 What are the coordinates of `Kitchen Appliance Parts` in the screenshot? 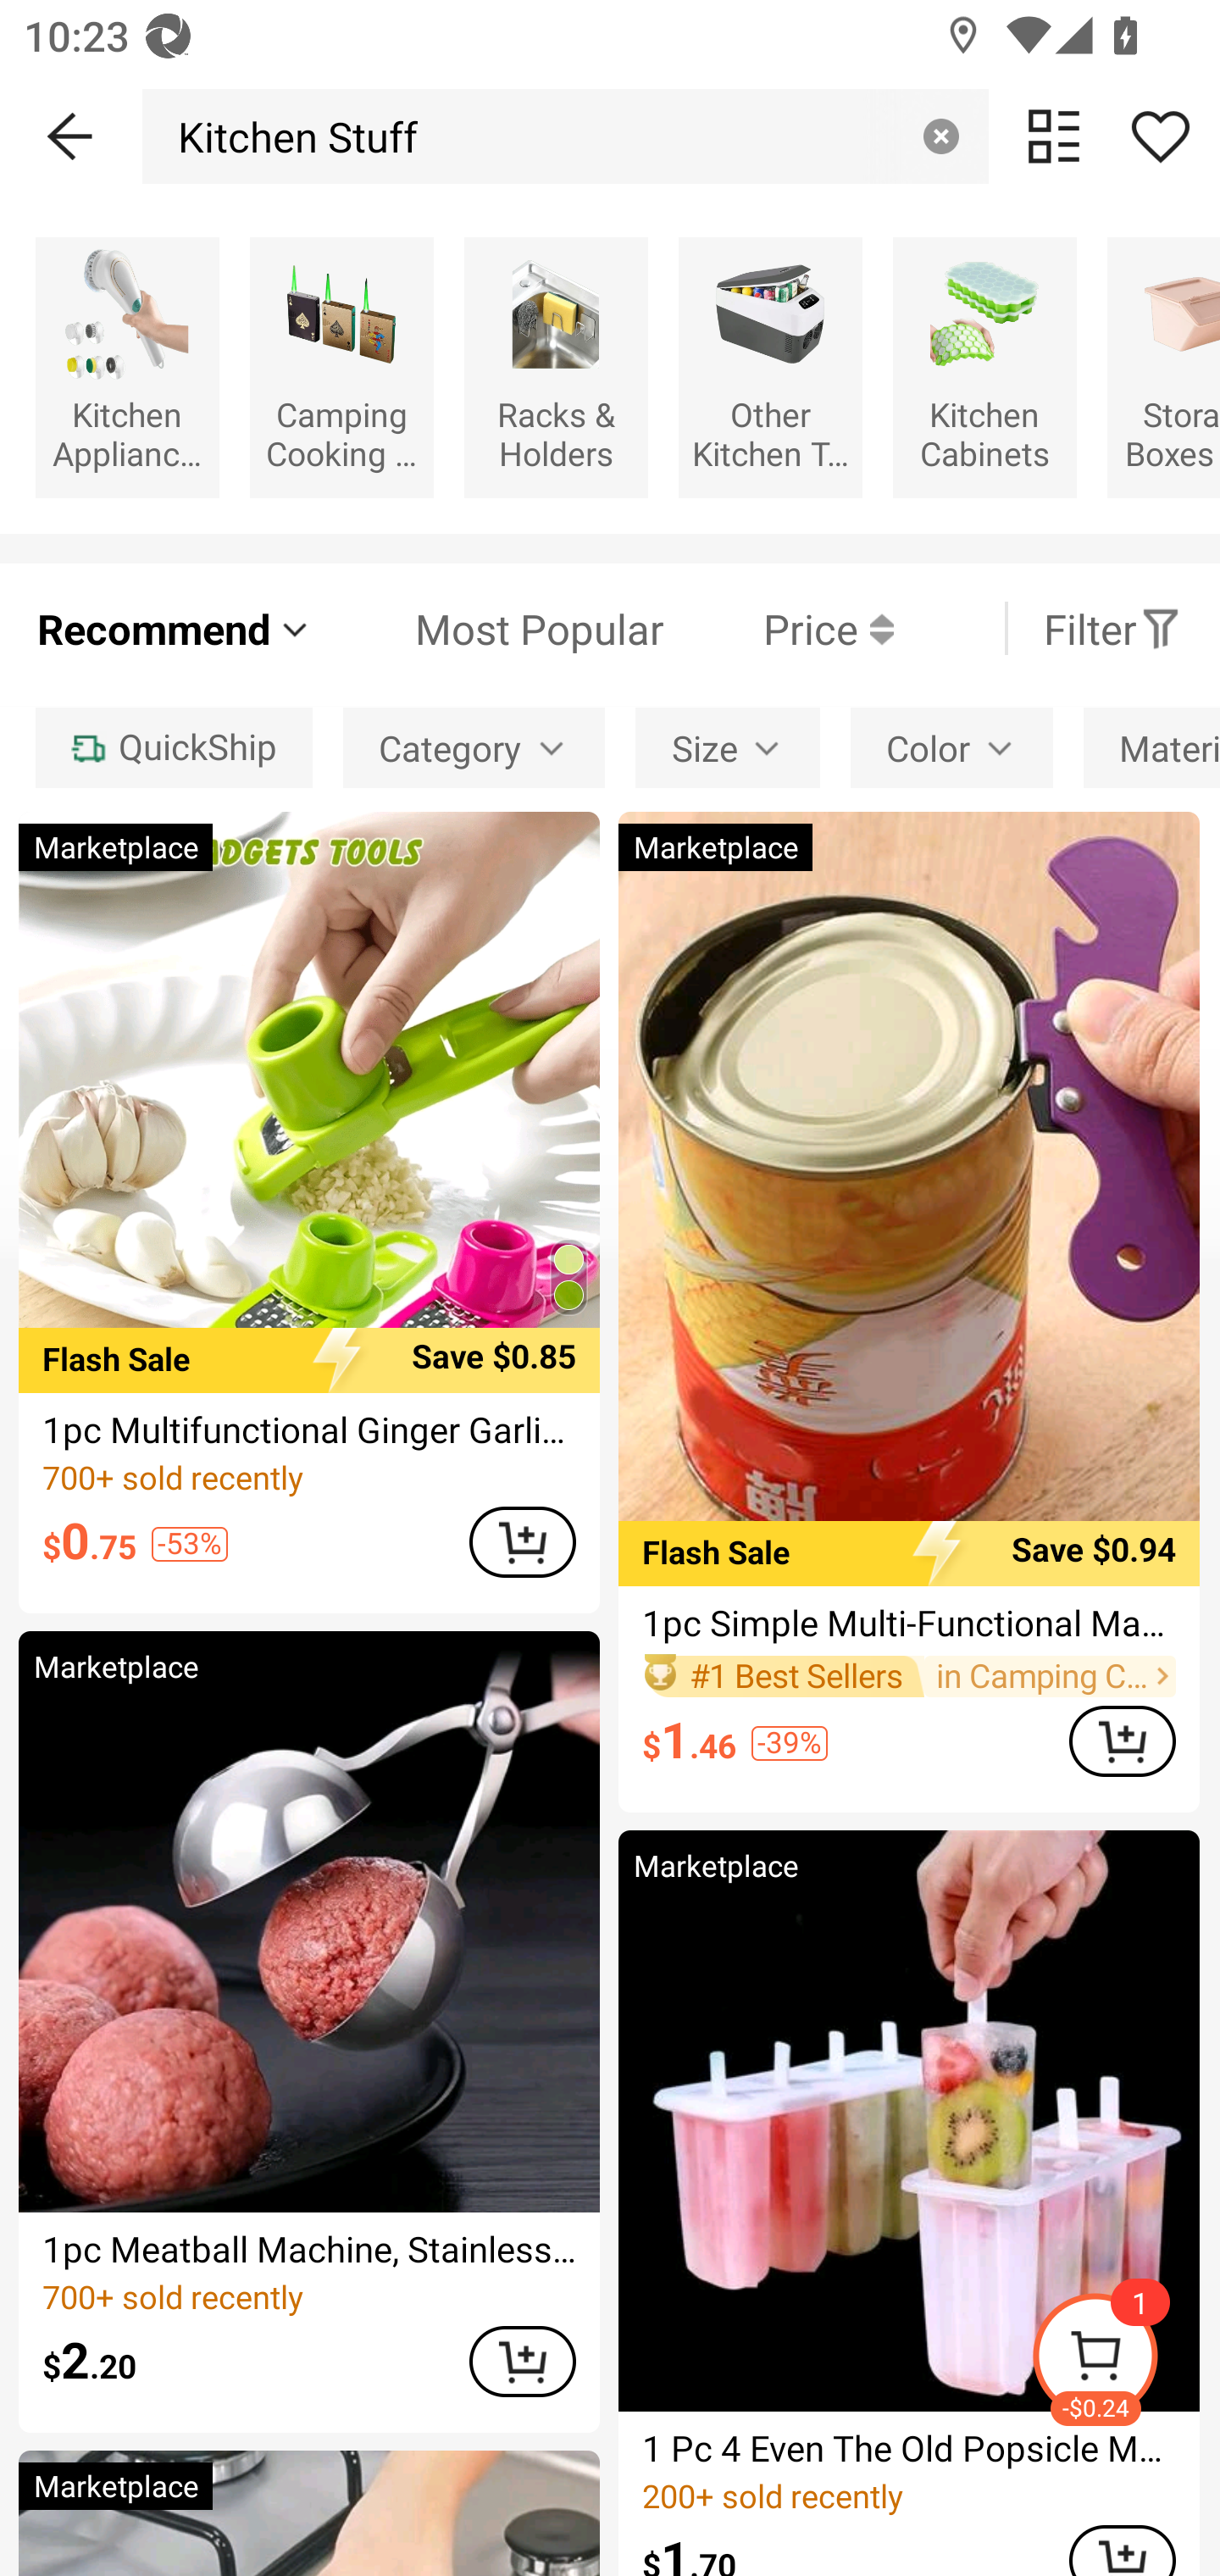 It's located at (127, 366).